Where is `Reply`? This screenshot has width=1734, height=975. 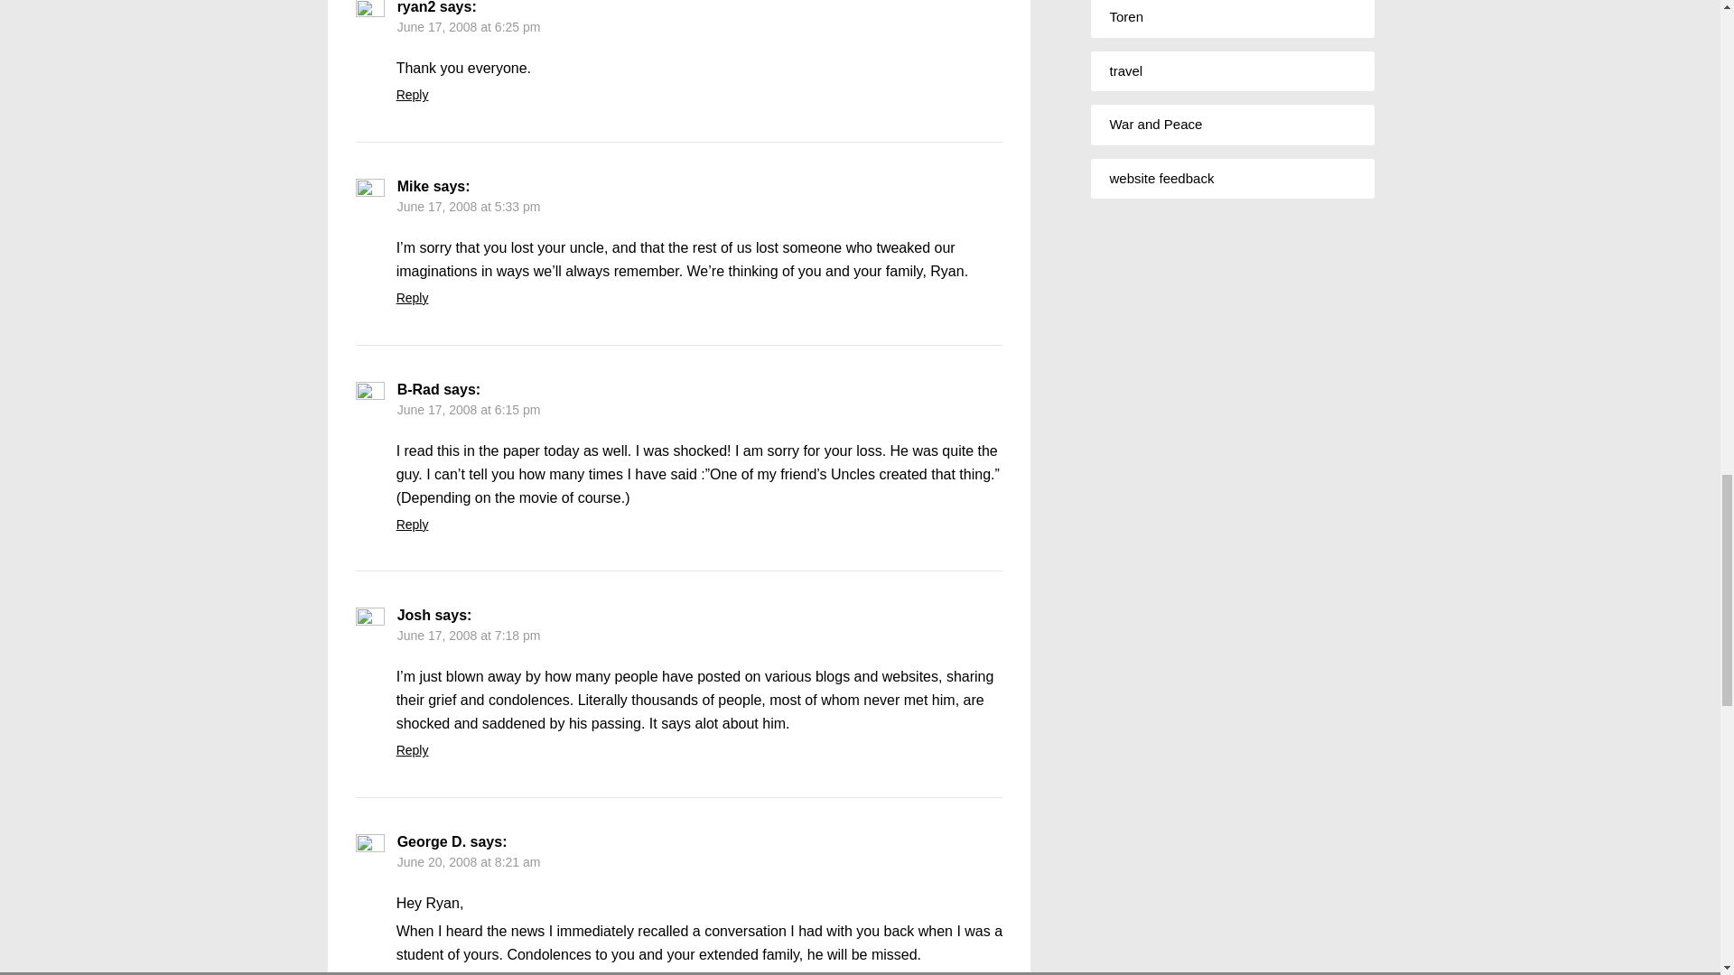 Reply is located at coordinates (412, 524).